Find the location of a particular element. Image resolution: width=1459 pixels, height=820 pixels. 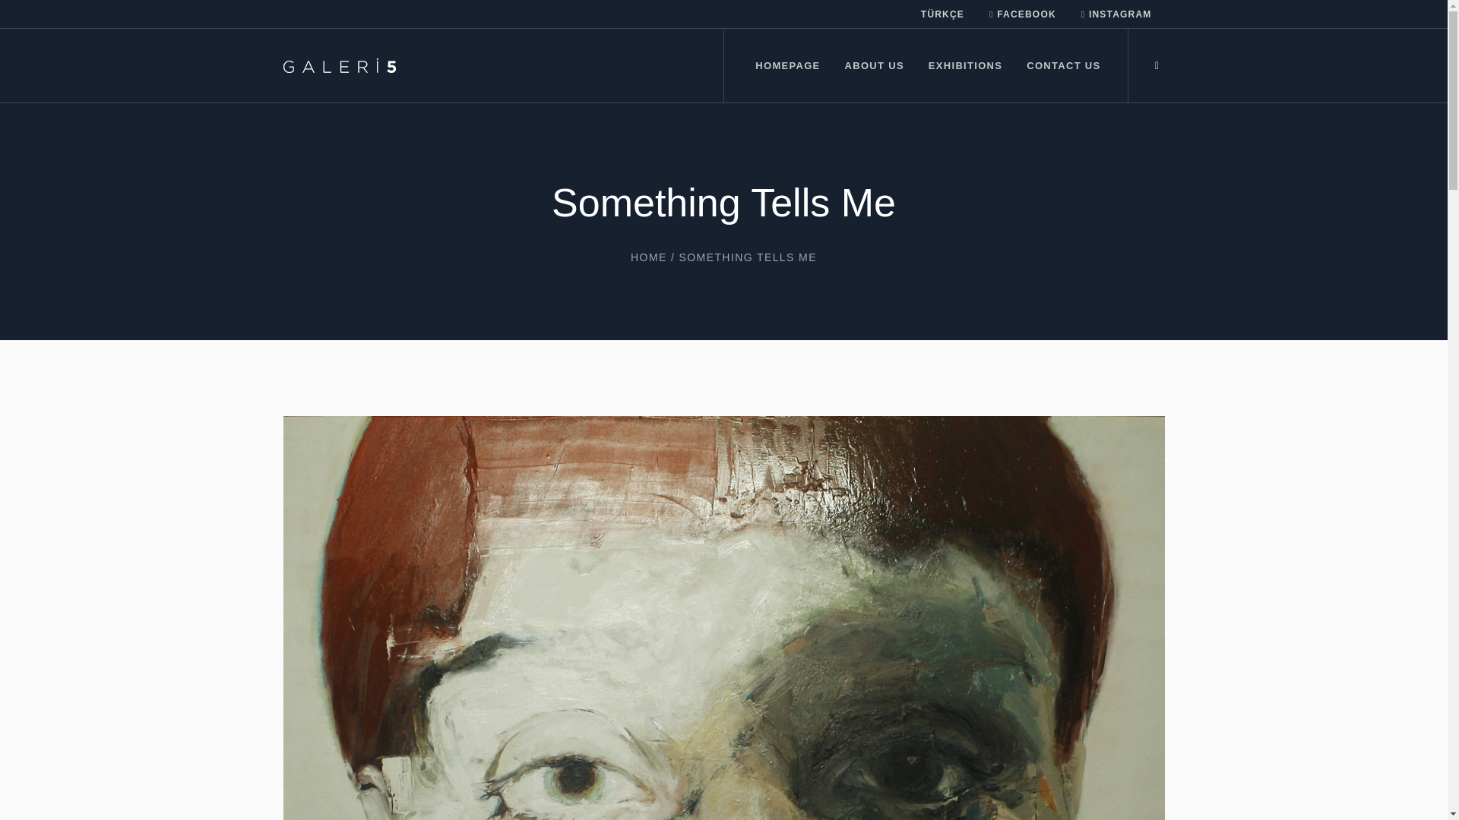

HOMEPAGE is located at coordinates (787, 65).